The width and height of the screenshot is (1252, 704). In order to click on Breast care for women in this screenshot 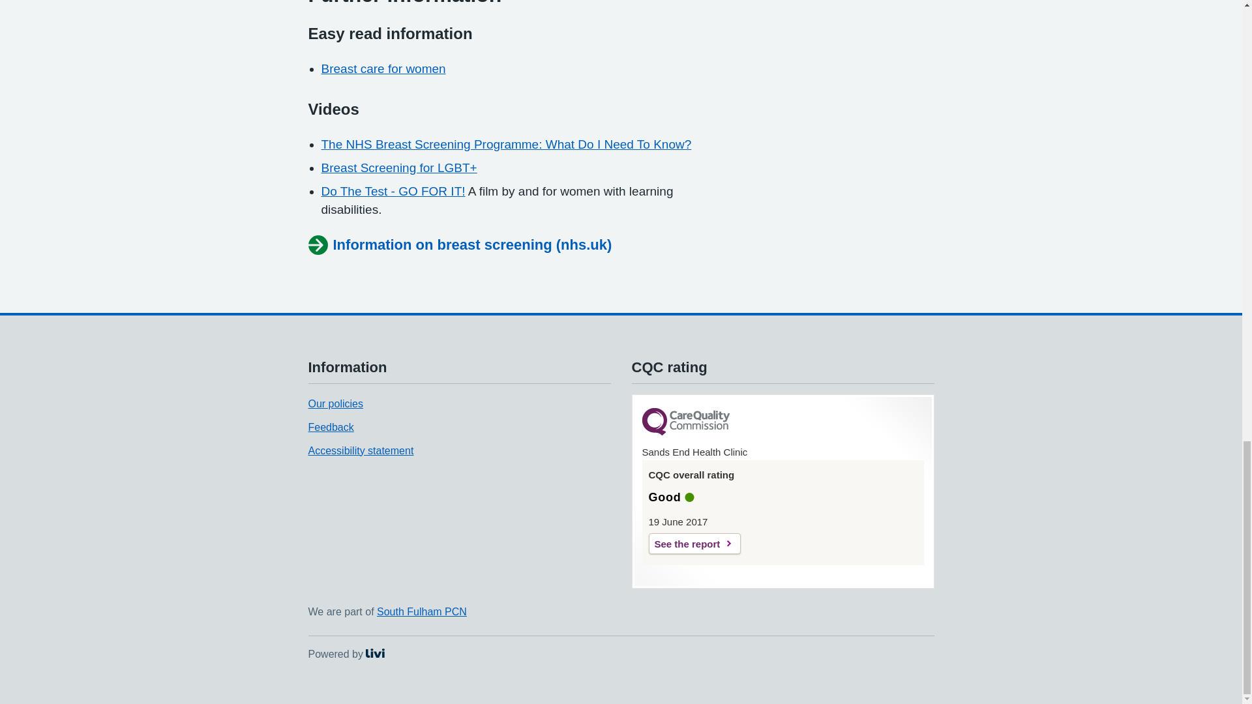, I will do `click(360, 450)`.